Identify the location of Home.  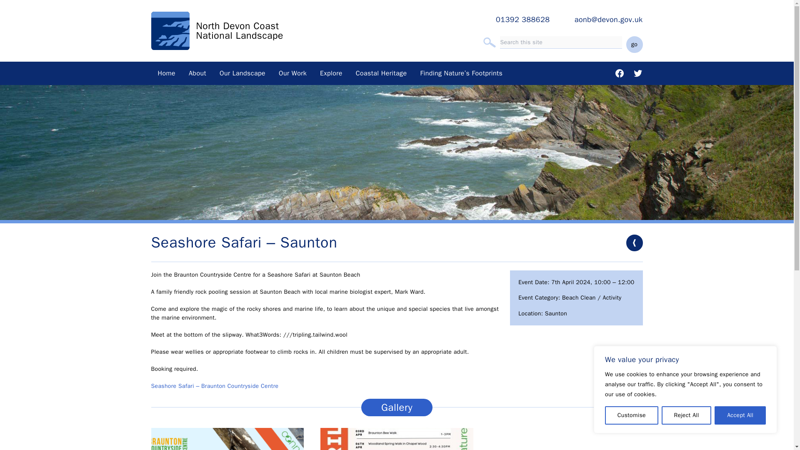
(167, 73).